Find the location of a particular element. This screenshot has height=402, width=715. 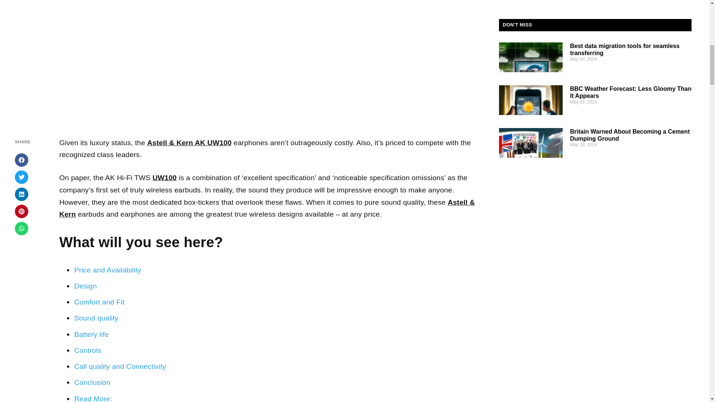

Sound quality  is located at coordinates (97, 318).